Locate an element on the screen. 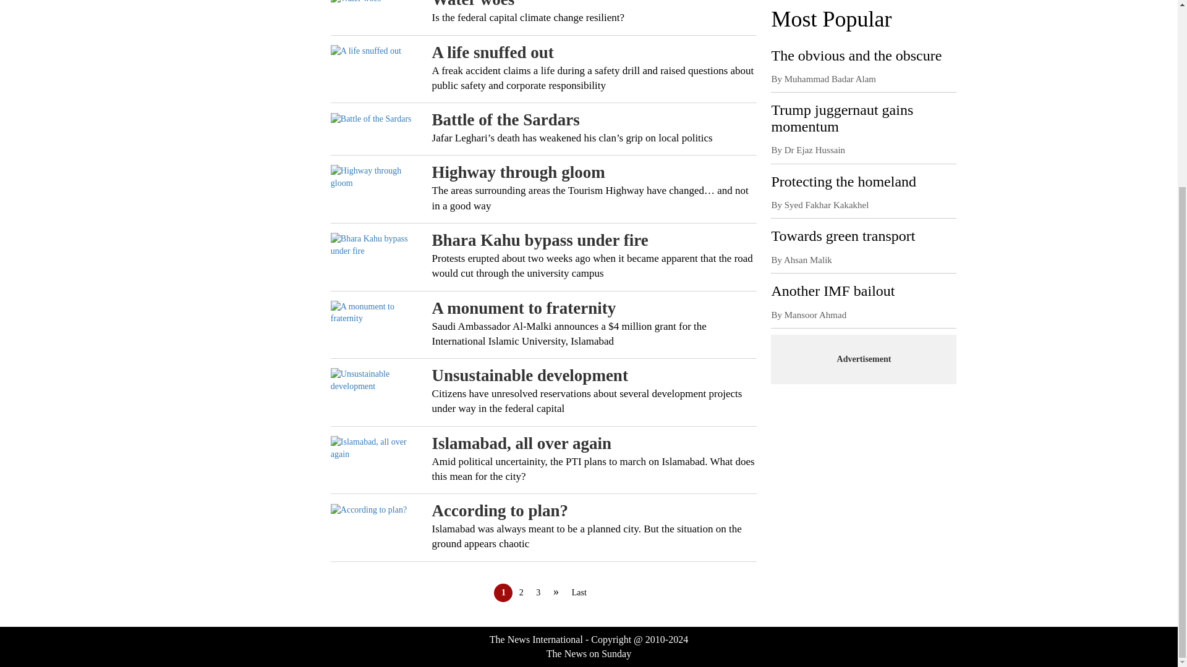 The image size is (1187, 667). 3 is located at coordinates (538, 592).